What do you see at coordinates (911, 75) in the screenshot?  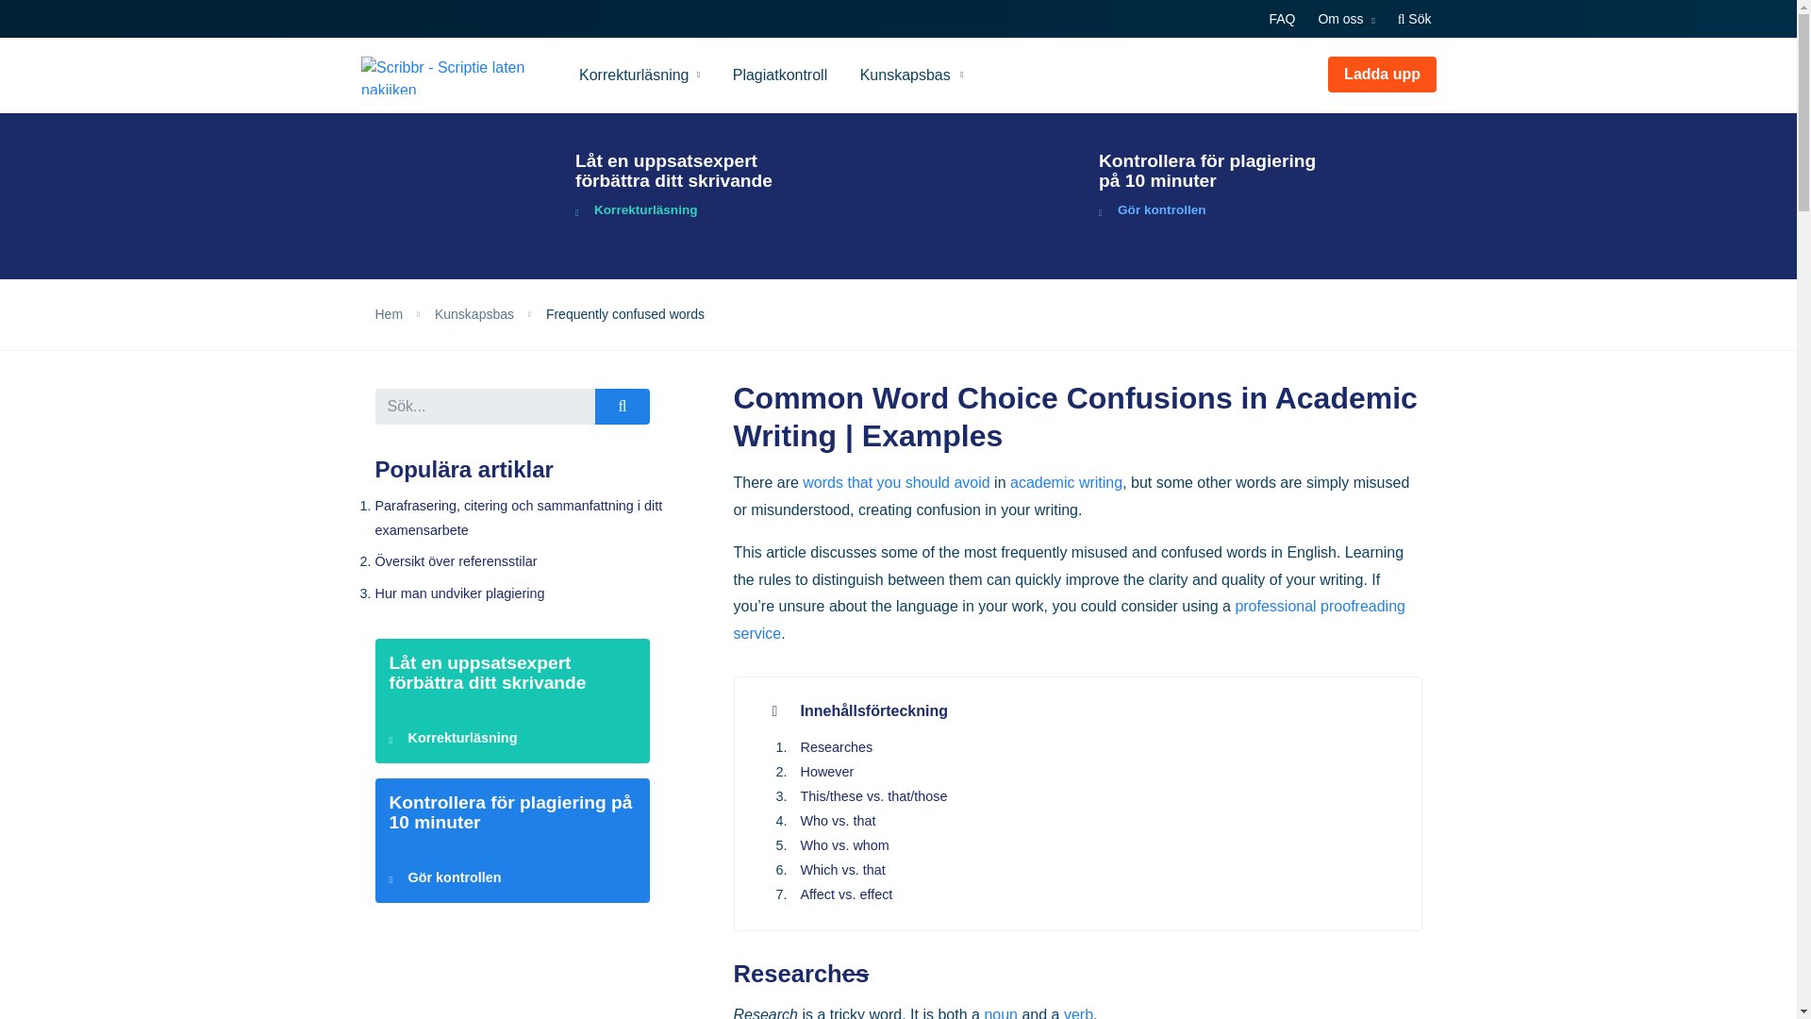 I see `Kunskapsbas` at bounding box center [911, 75].